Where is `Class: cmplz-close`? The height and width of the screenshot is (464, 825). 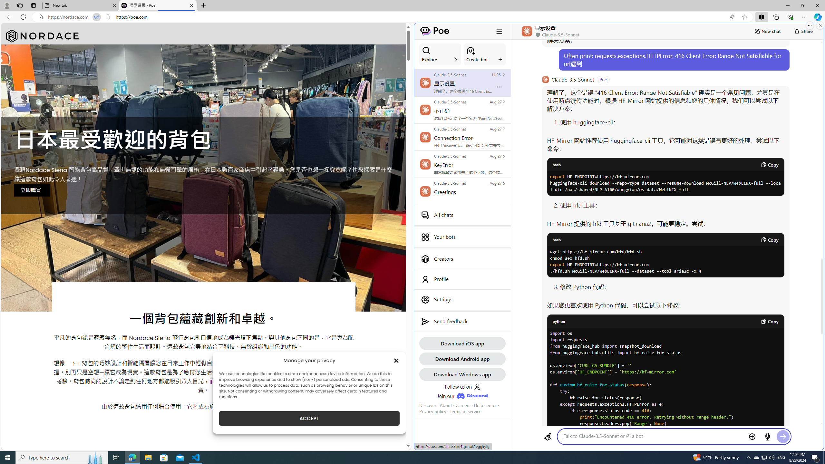 Class: cmplz-close is located at coordinates (396, 360).